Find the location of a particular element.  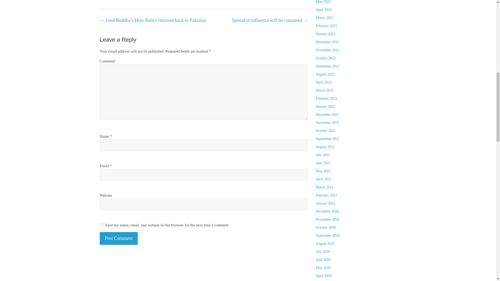

March 2023 is located at coordinates (324, 18).